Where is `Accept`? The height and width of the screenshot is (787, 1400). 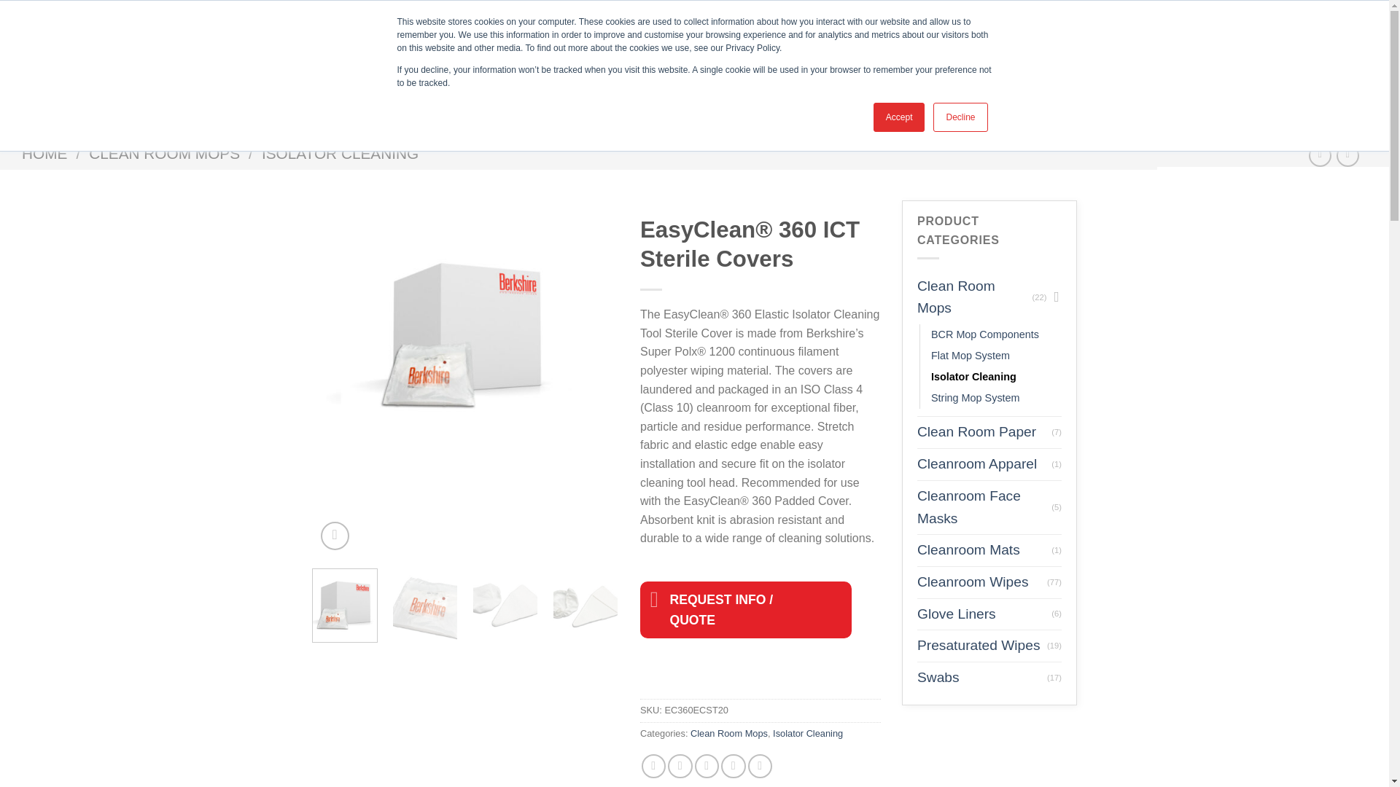
Accept is located at coordinates (900, 117).